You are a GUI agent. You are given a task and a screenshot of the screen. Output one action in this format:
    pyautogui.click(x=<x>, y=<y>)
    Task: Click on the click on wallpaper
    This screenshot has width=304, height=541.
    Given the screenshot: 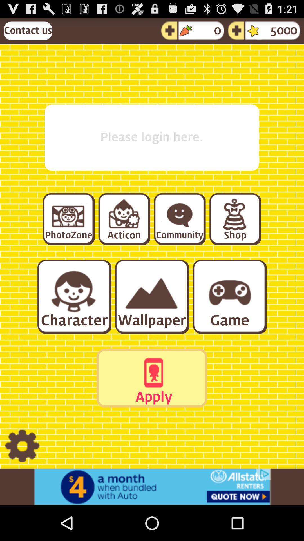 What is the action you would take?
    pyautogui.click(x=151, y=296)
    